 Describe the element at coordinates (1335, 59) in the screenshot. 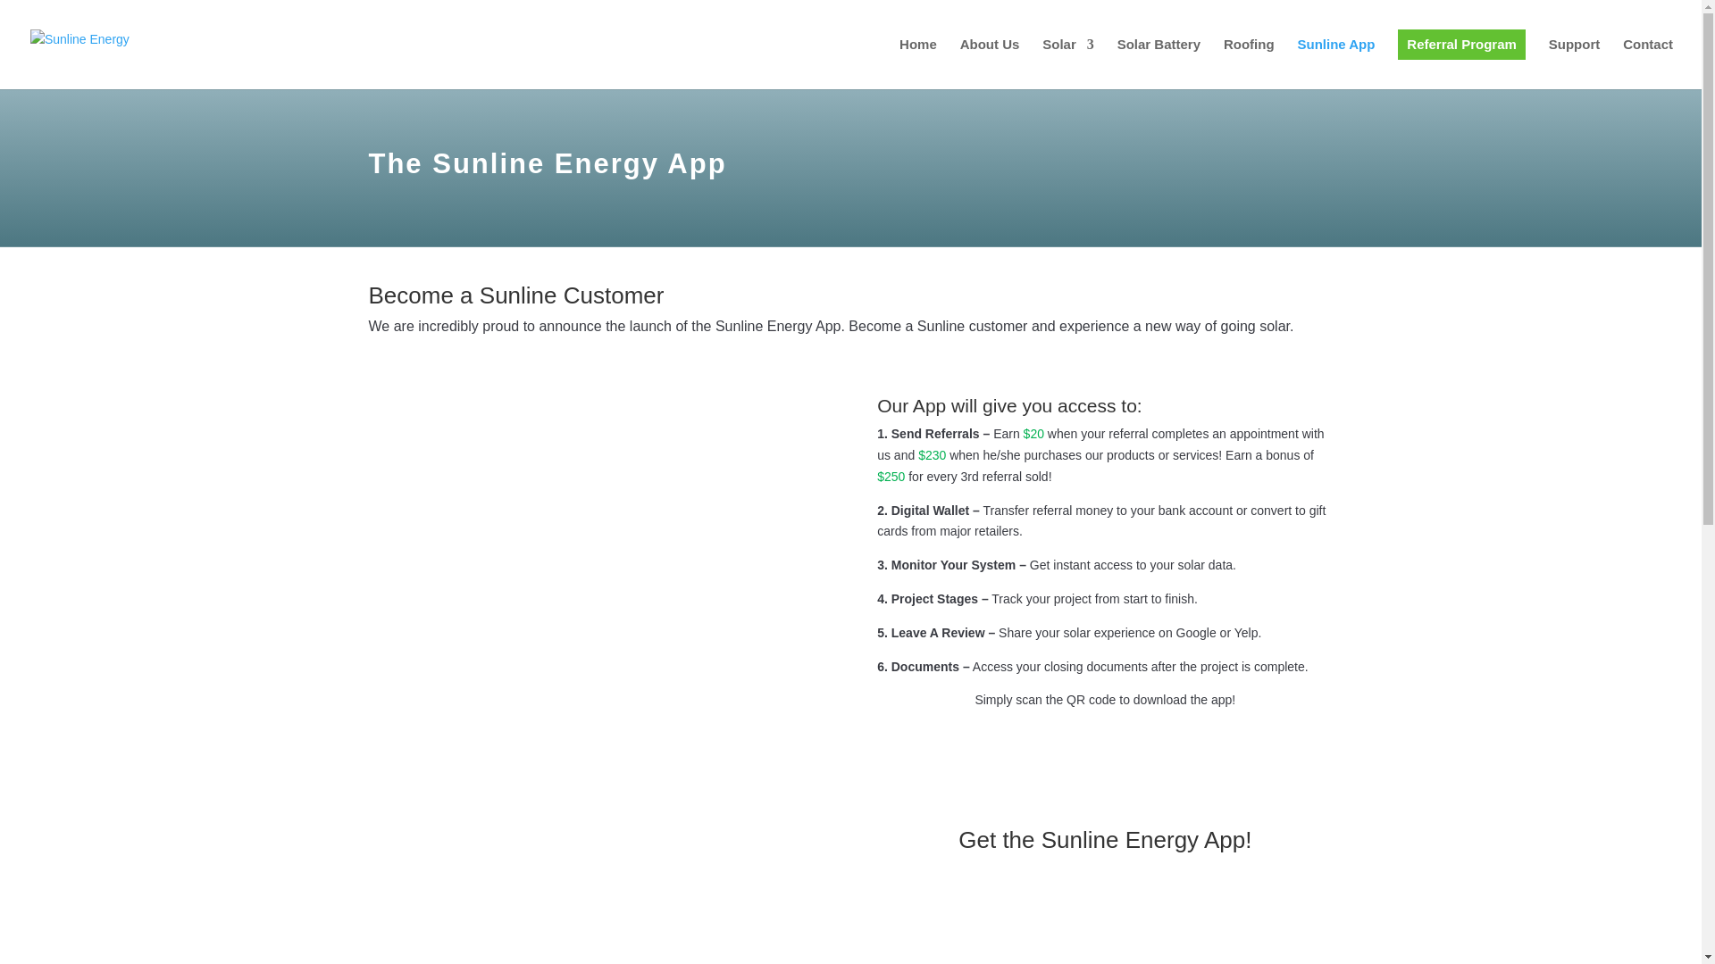

I see `Sunline App` at that location.